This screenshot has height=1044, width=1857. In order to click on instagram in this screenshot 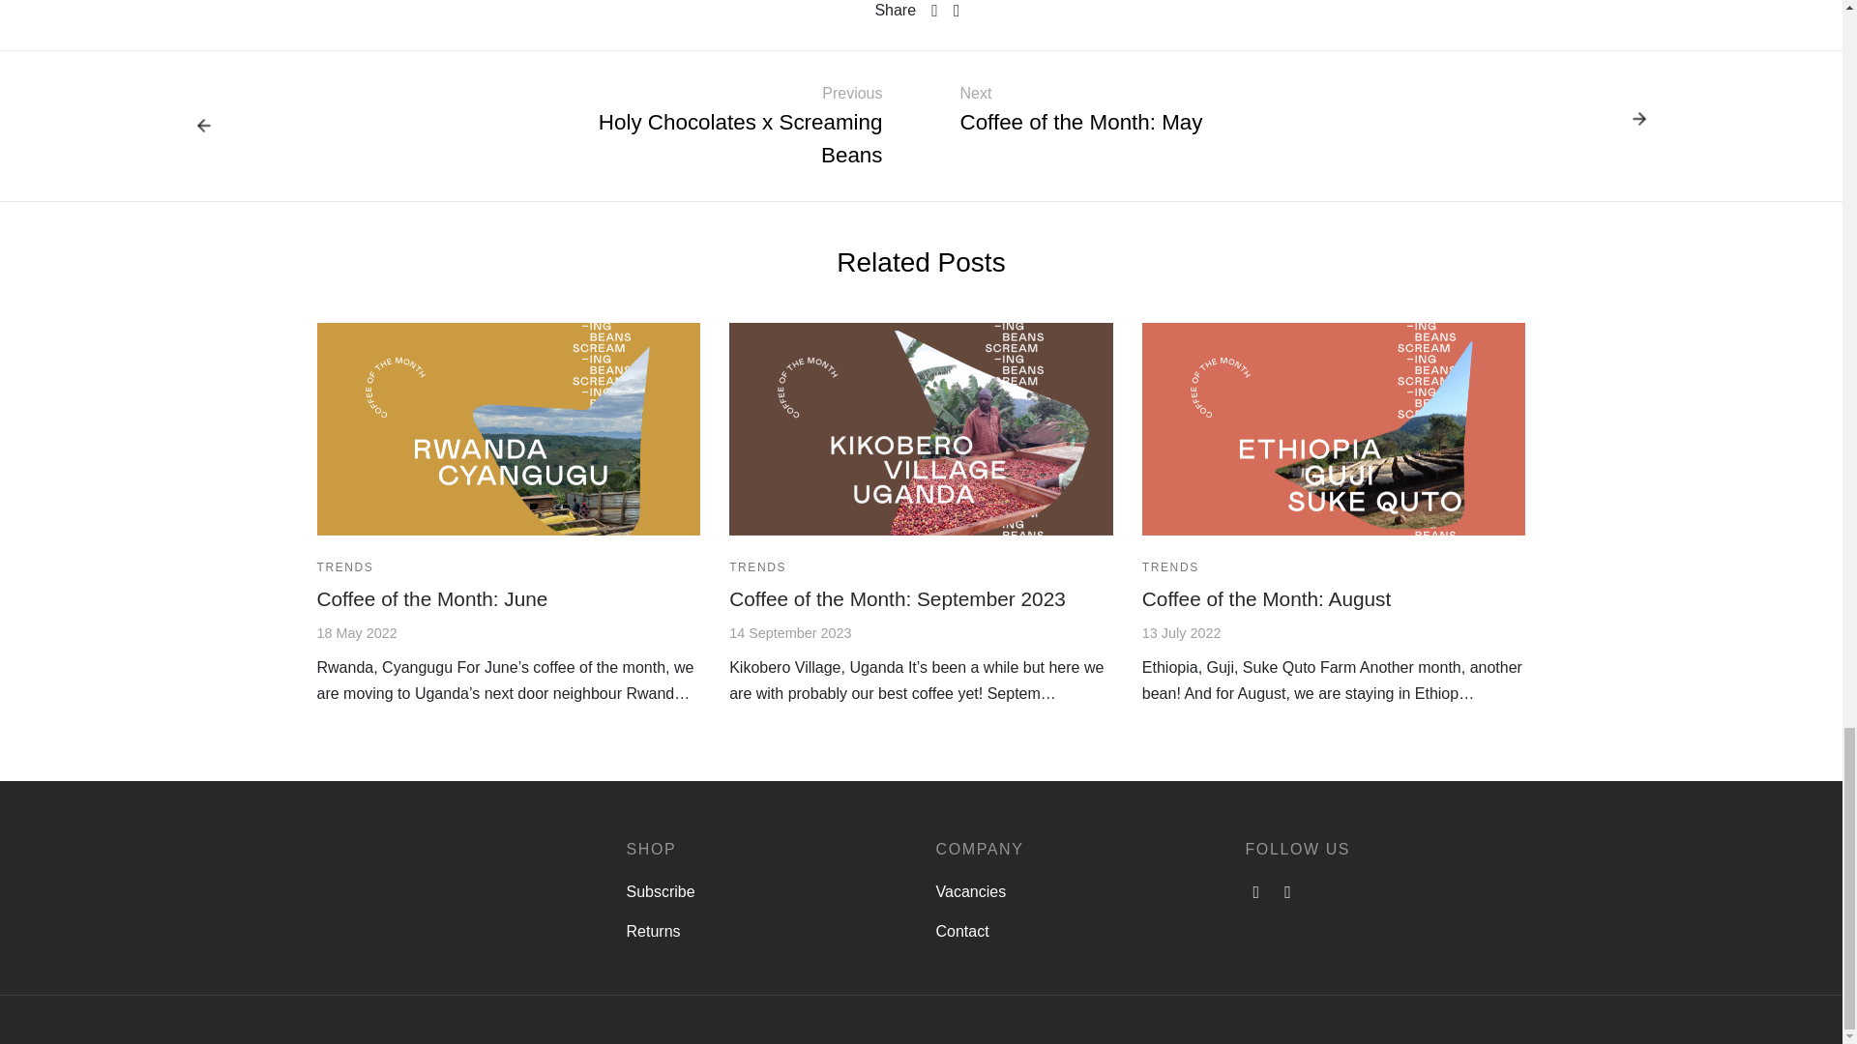, I will do `click(962, 931)`.